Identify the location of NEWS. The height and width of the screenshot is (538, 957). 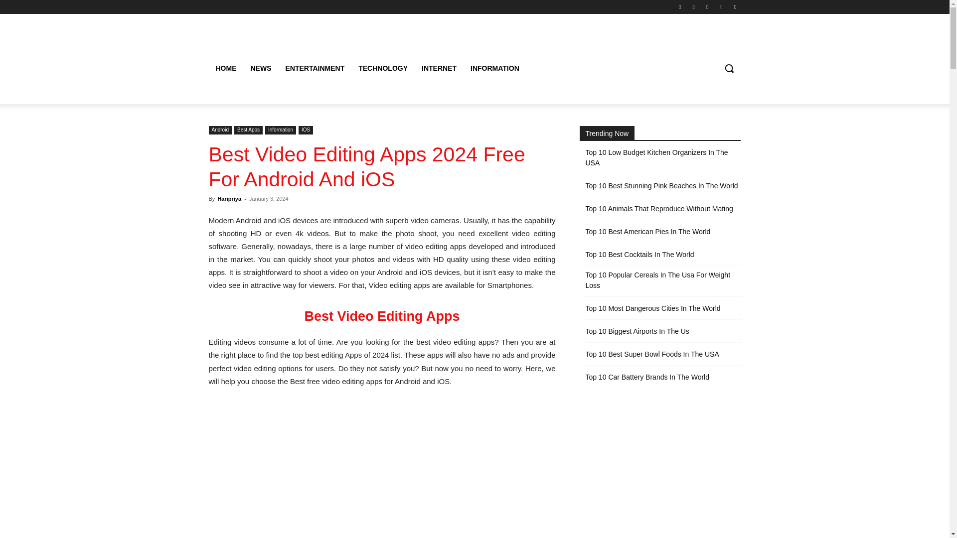
(260, 68).